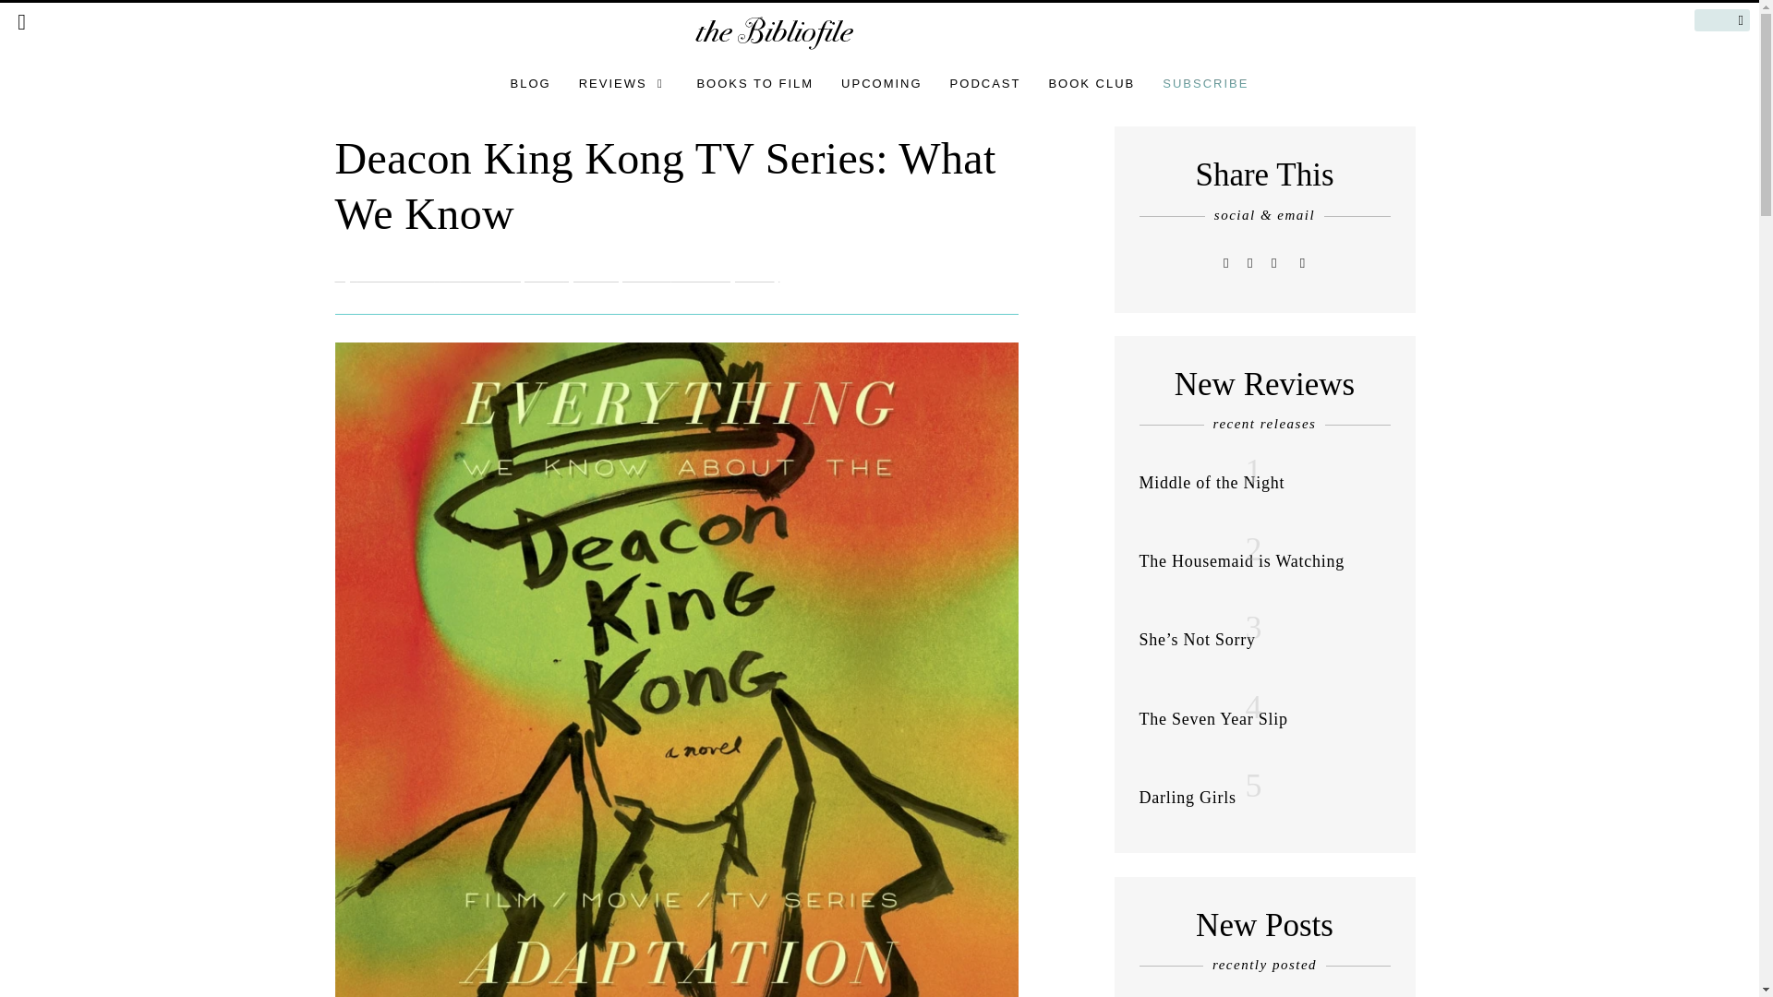  What do you see at coordinates (530, 83) in the screenshot?
I see `BLOG` at bounding box center [530, 83].